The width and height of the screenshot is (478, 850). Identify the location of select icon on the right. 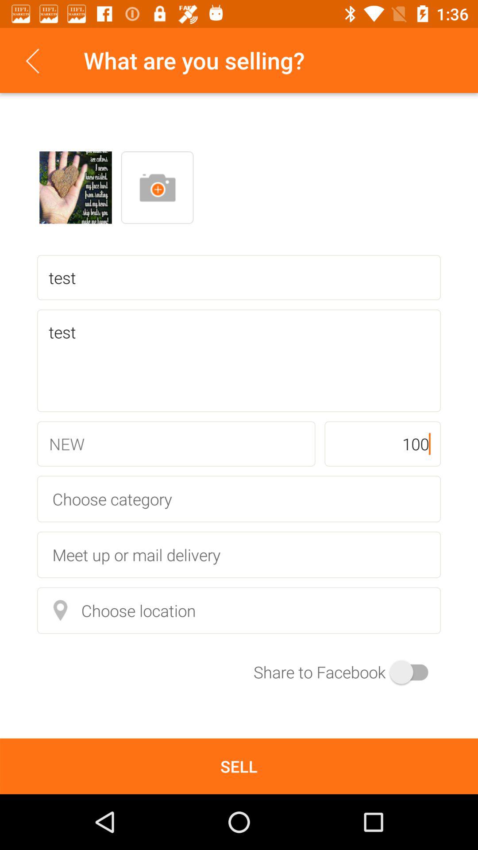
(382, 444).